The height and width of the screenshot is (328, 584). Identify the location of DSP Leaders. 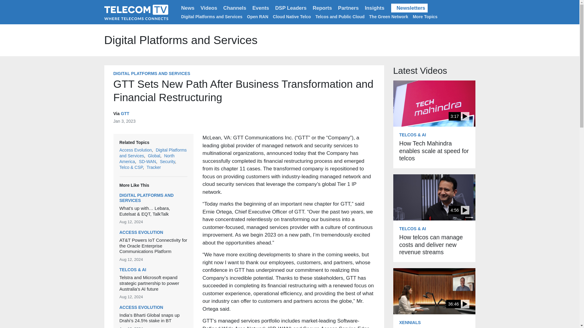
(291, 8).